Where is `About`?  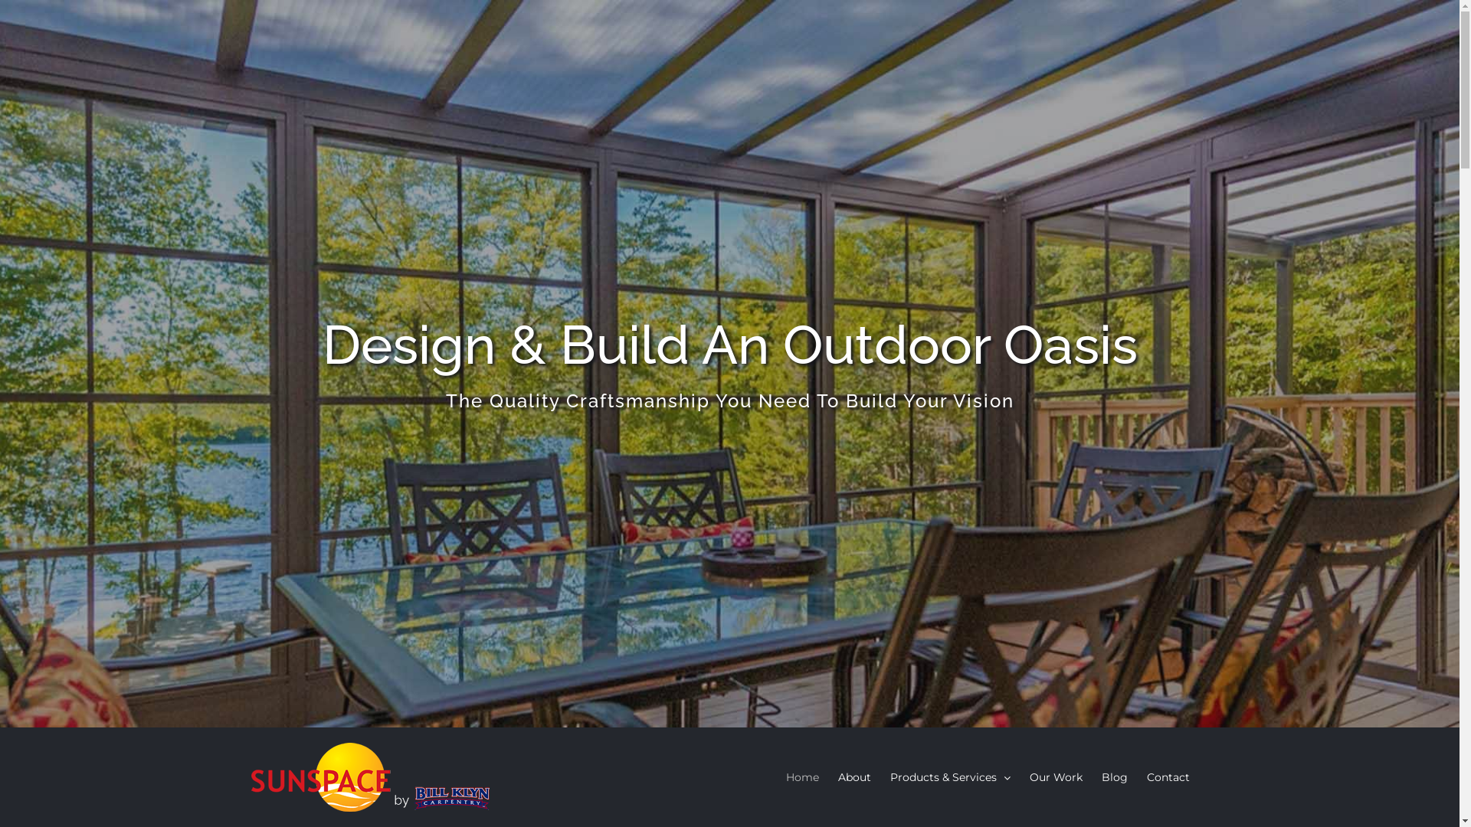
About is located at coordinates (855, 777).